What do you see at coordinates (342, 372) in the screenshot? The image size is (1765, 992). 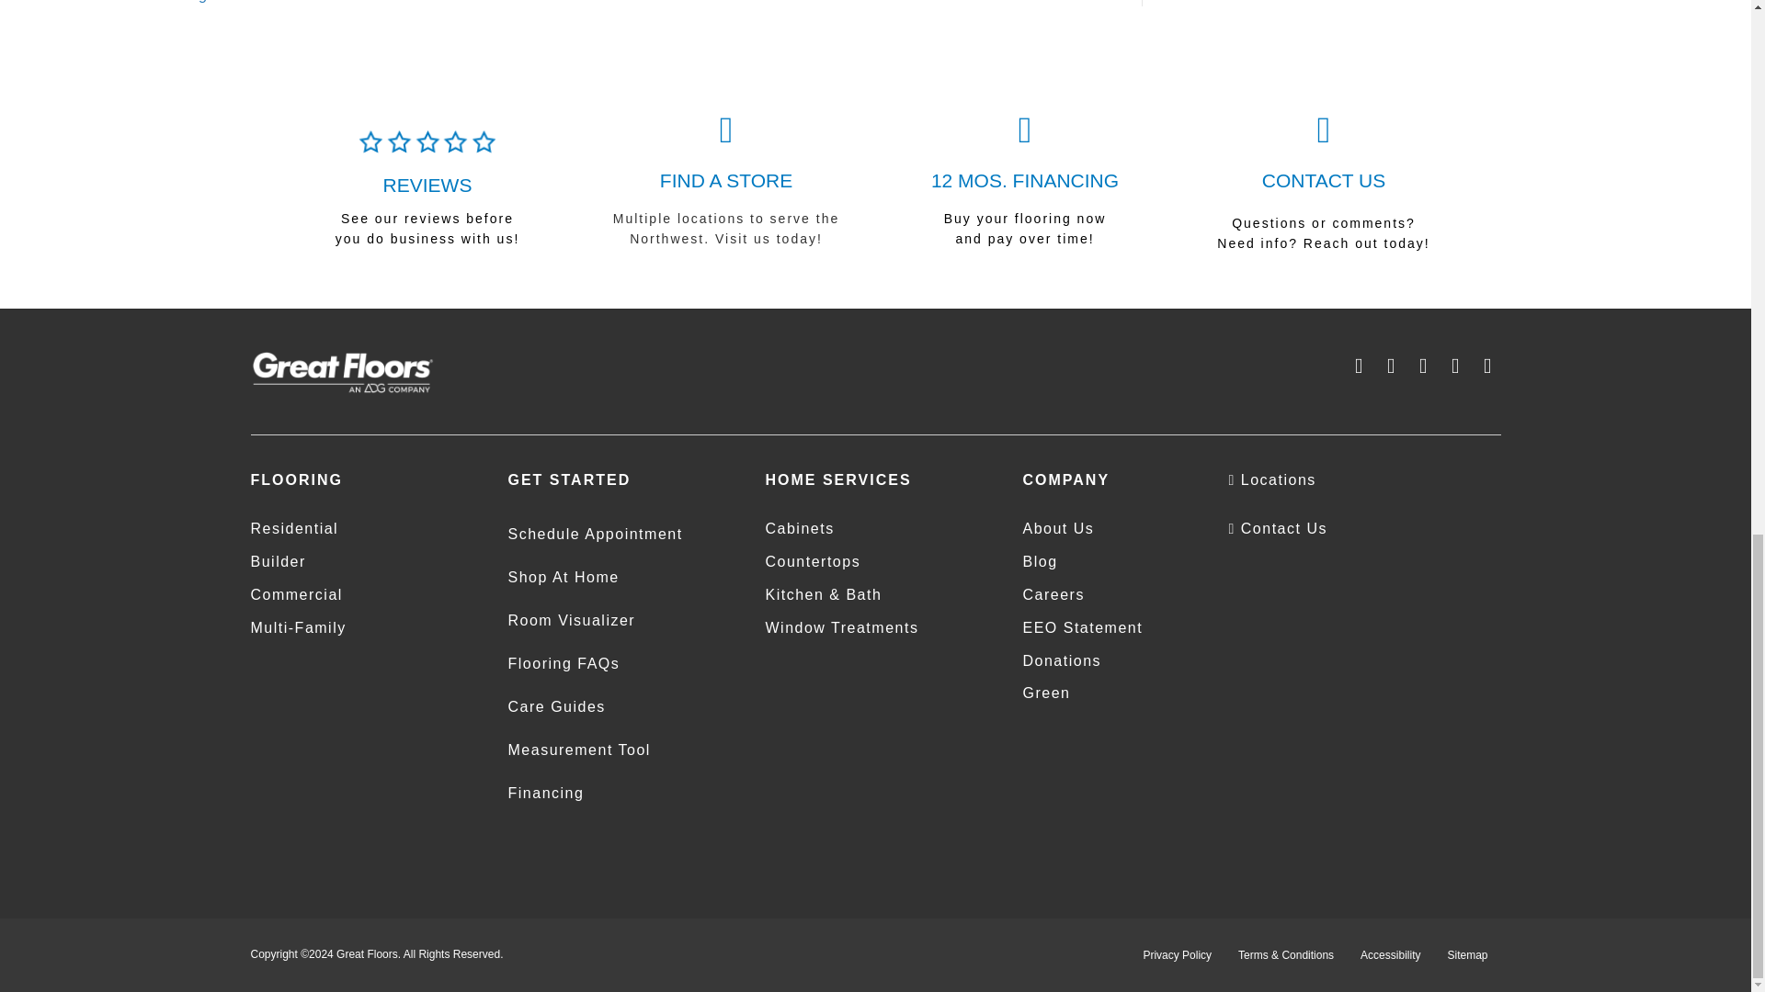 I see `white-gf-logo` at bounding box center [342, 372].